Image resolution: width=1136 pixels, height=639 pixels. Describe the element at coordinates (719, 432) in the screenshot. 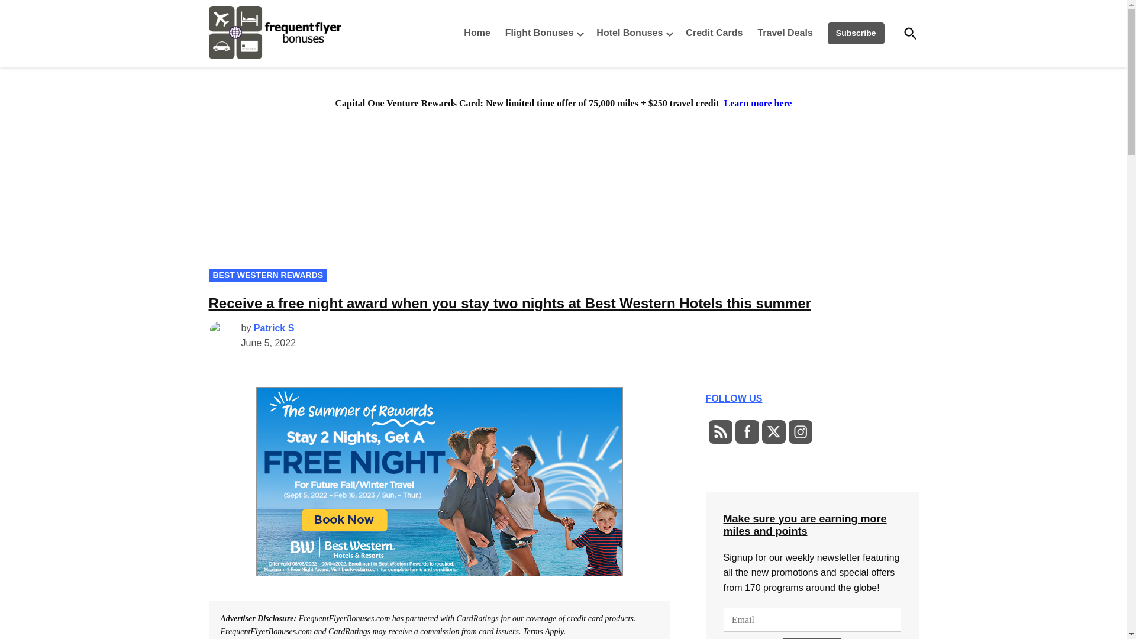

I see `RSS` at that location.